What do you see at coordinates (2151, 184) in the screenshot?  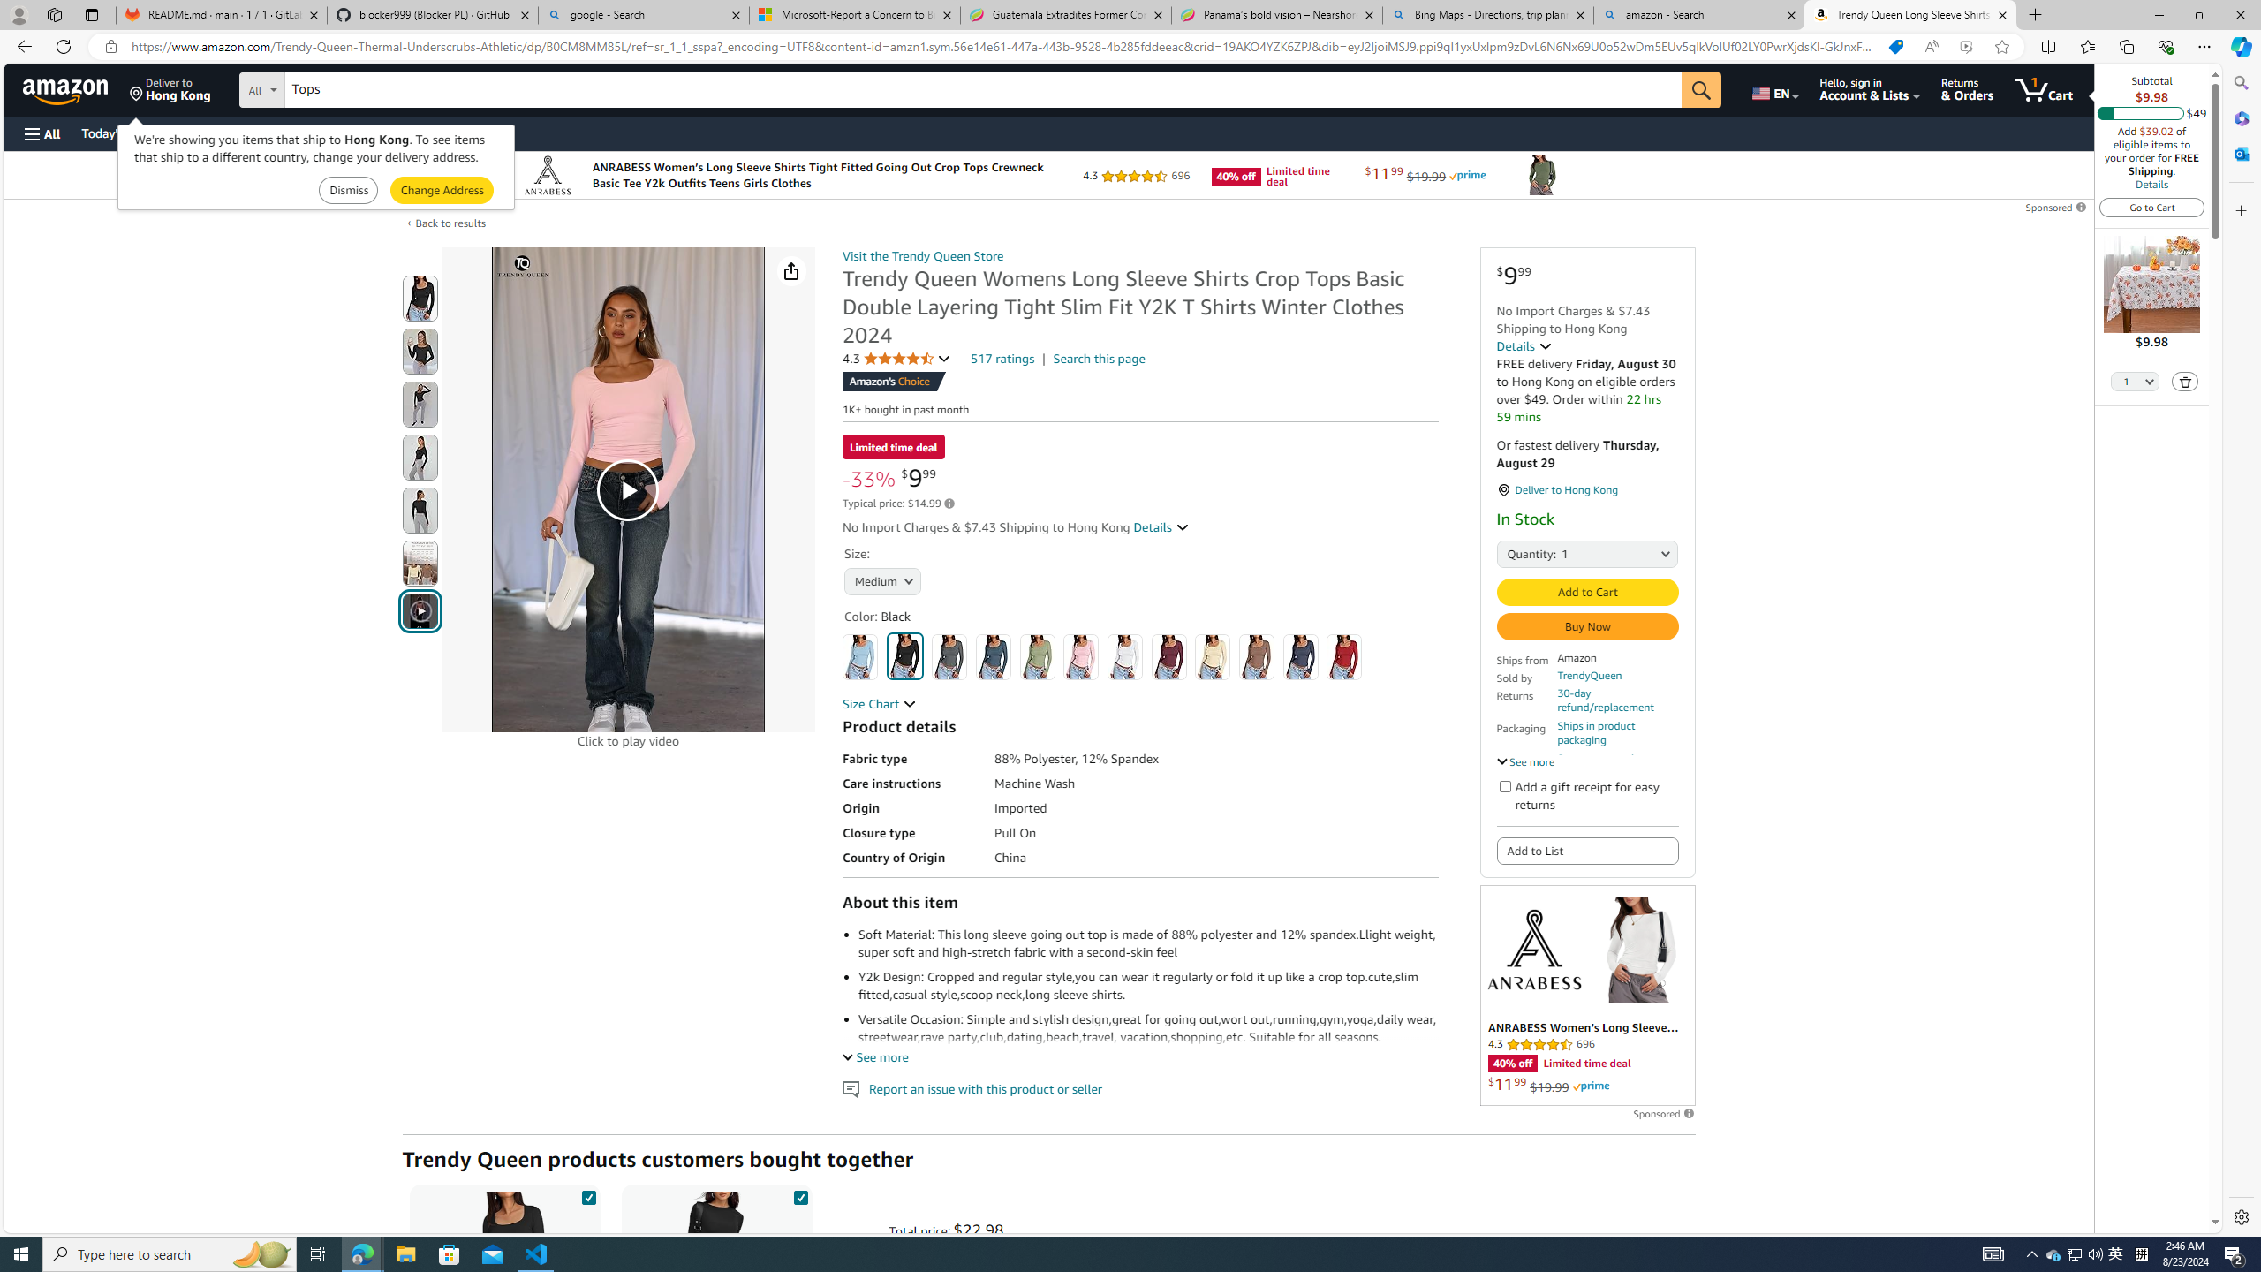 I see `Details` at bounding box center [2151, 184].